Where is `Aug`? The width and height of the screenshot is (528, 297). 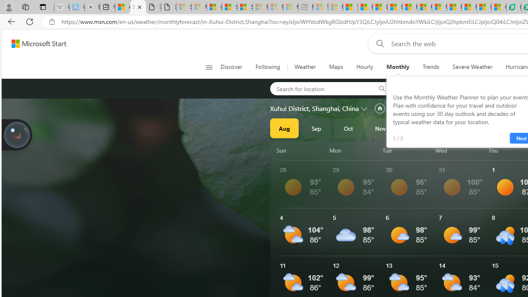 Aug is located at coordinates (284, 128).